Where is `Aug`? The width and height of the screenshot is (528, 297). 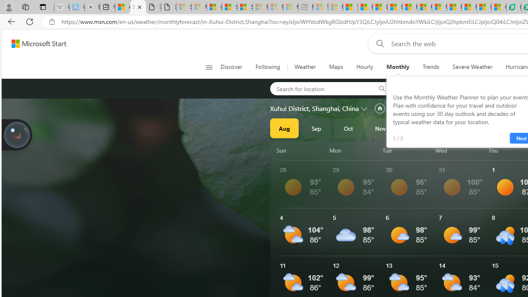 Aug is located at coordinates (284, 128).